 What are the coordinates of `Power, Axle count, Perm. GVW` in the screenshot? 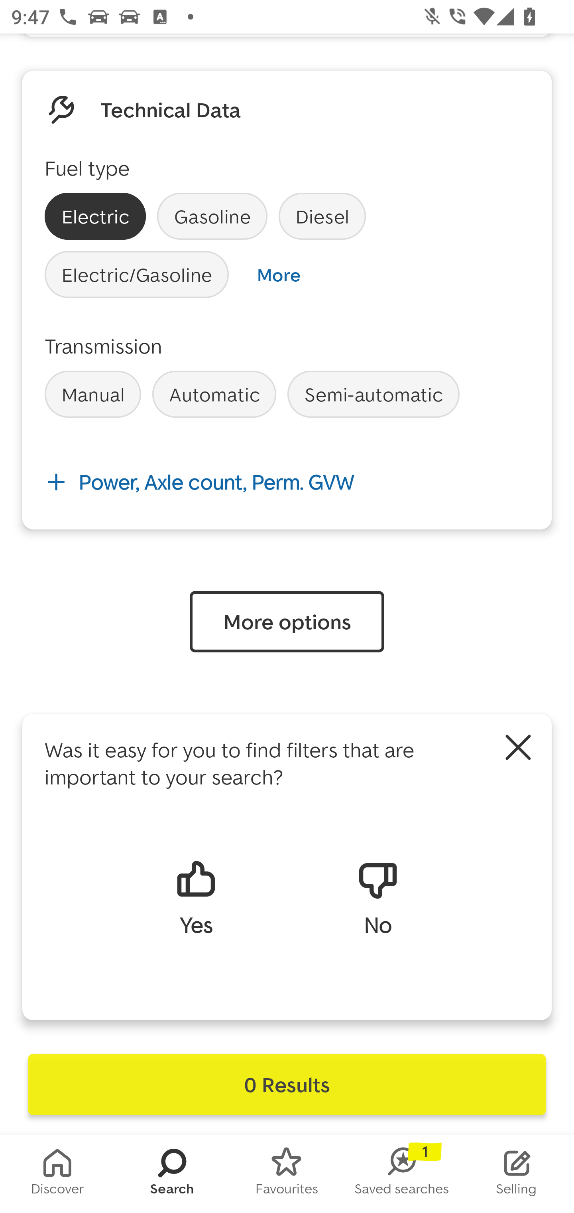 It's located at (287, 482).